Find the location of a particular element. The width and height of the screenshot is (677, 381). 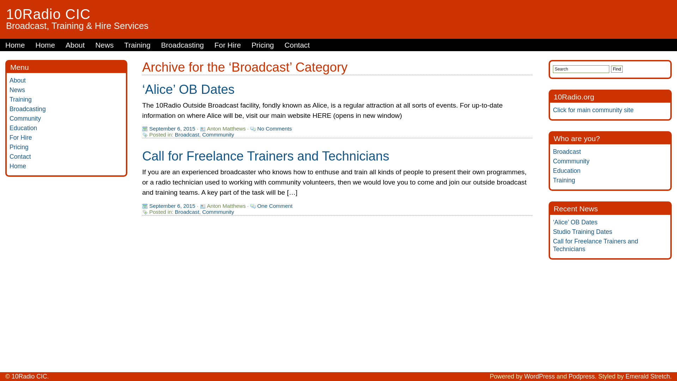

Education is located at coordinates (567, 171).